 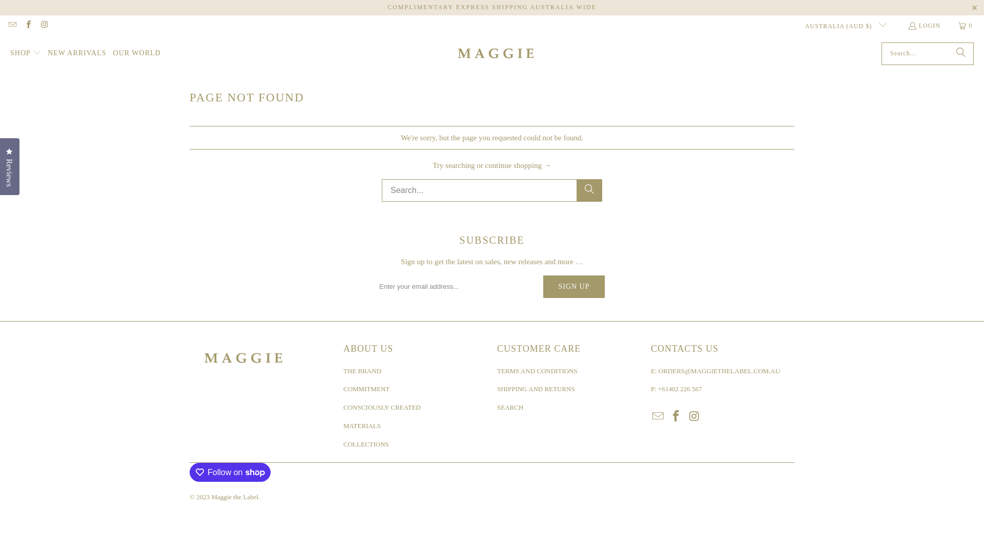 I want to click on TERMS AND CONDITIONS, so click(x=537, y=371).